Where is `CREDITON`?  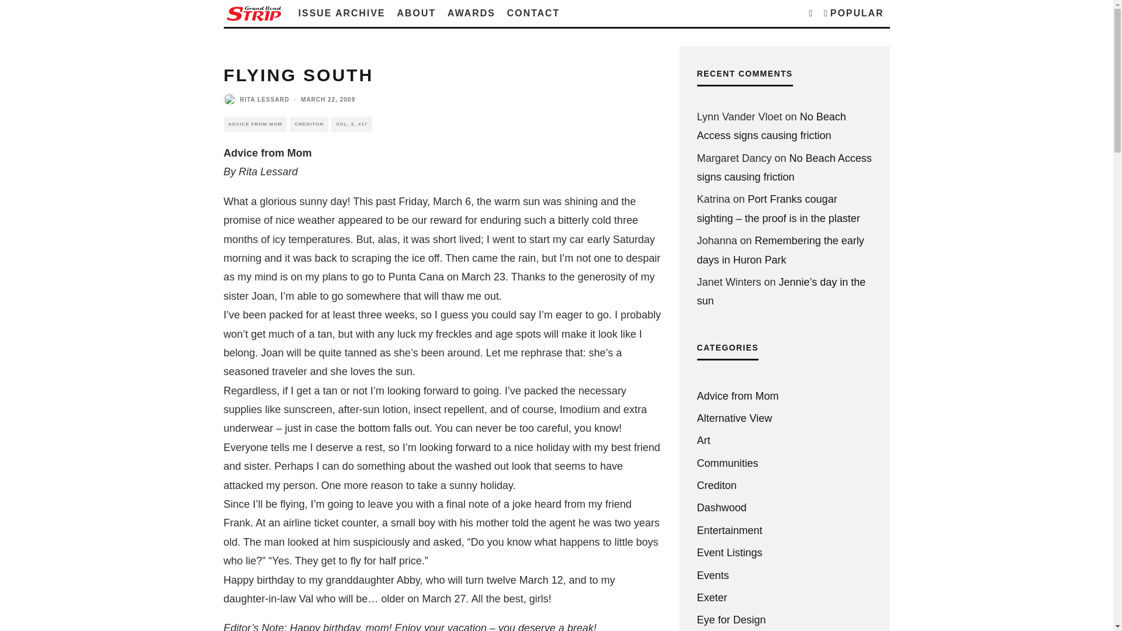 CREDITON is located at coordinates (309, 124).